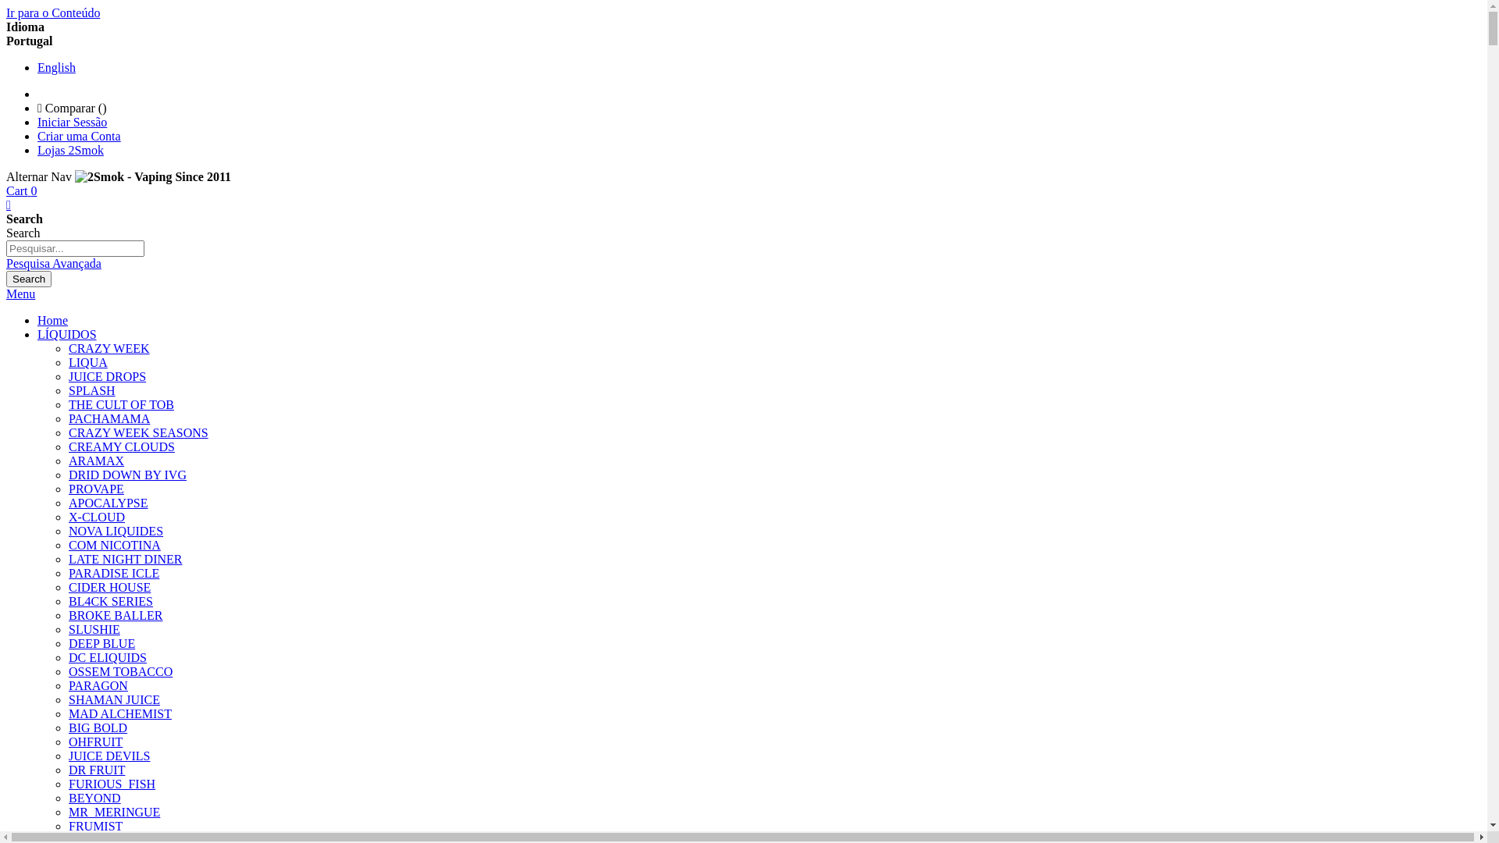 Image resolution: width=1499 pixels, height=843 pixels. What do you see at coordinates (116, 531) in the screenshot?
I see `NOVA LIQUIDES` at bounding box center [116, 531].